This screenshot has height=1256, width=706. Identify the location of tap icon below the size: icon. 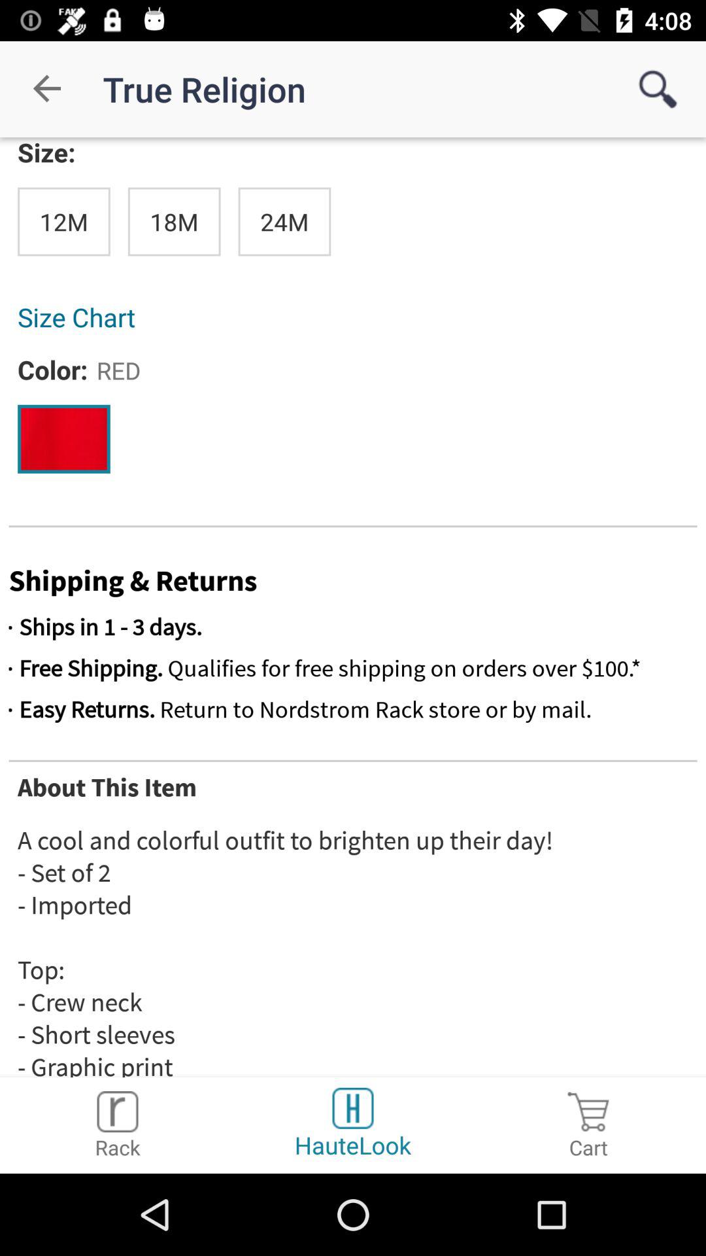
(64, 221).